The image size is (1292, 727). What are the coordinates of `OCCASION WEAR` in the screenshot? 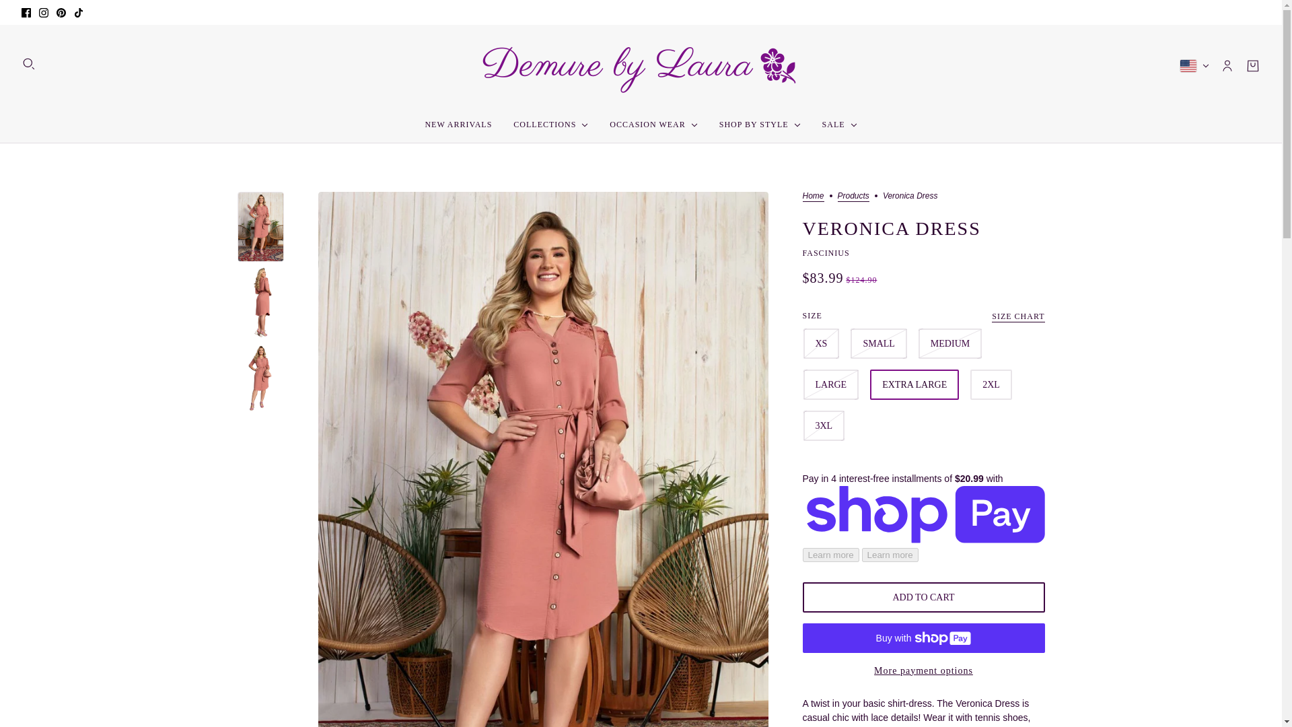 It's located at (653, 124).